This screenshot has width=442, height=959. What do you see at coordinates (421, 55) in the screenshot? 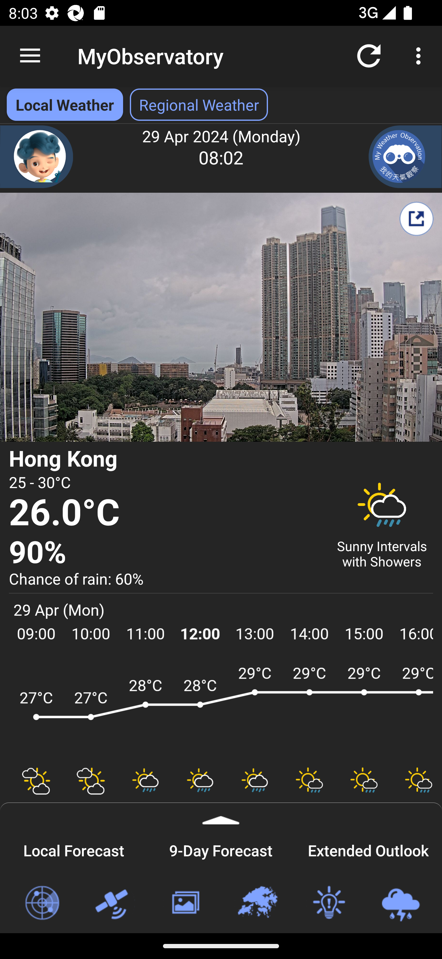
I see `More options` at bounding box center [421, 55].